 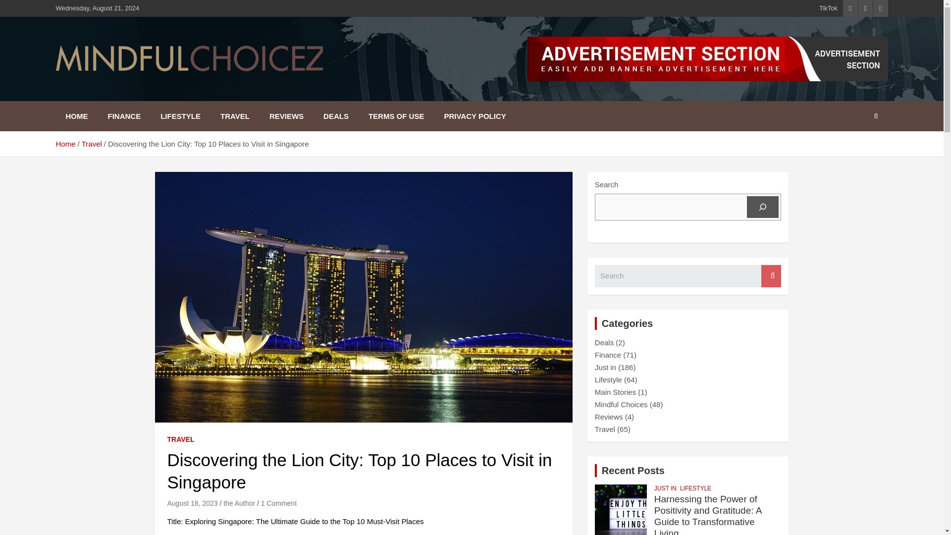 I want to click on Reviews, so click(x=609, y=416).